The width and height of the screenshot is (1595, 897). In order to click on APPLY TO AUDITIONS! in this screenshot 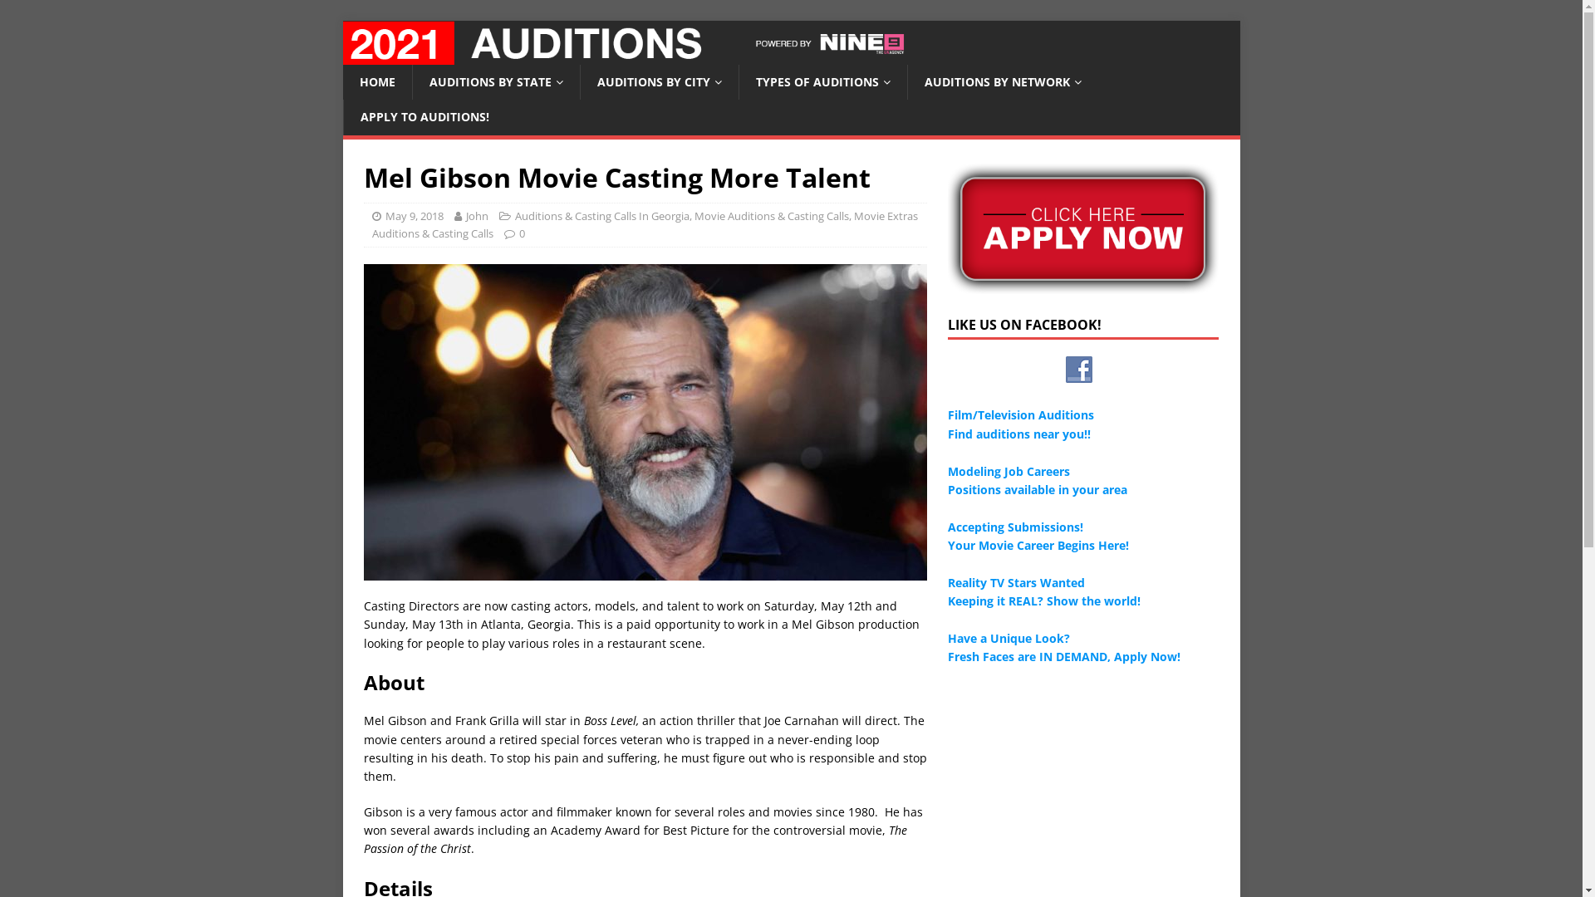, I will do `click(424, 117)`.